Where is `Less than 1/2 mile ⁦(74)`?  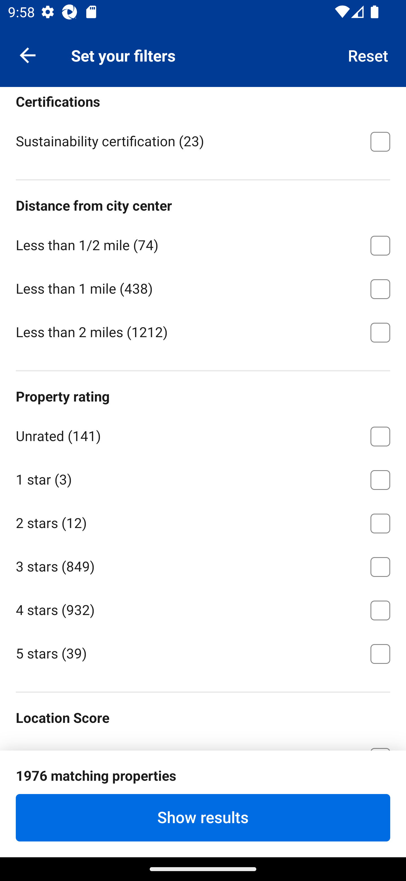 Less than 1/2 mile ⁦(74) is located at coordinates (203, 243).